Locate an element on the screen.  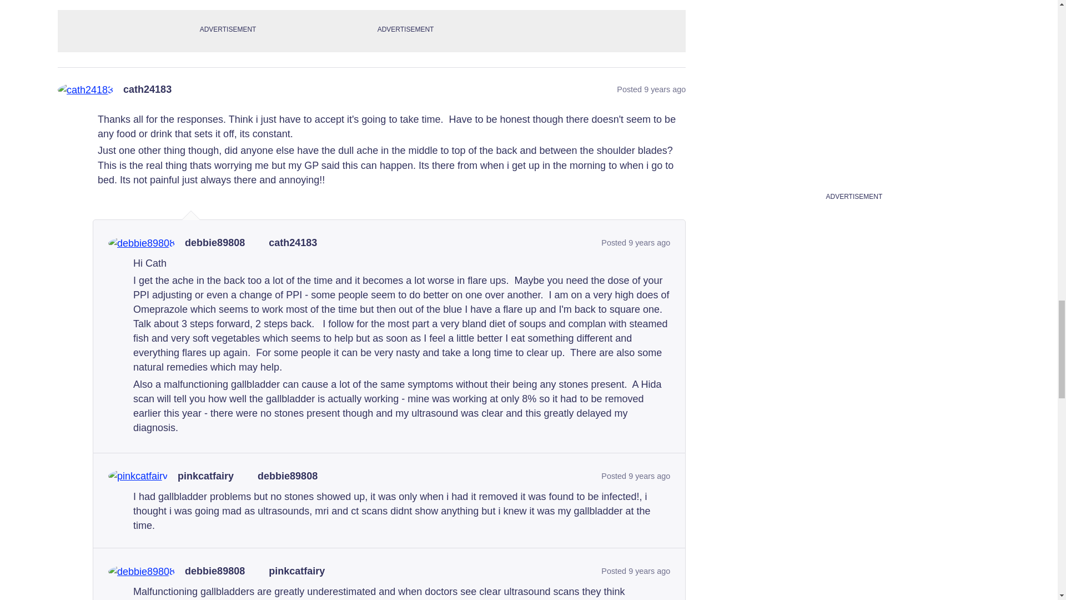
View pinkcatfairy's profile is located at coordinates (205, 477).